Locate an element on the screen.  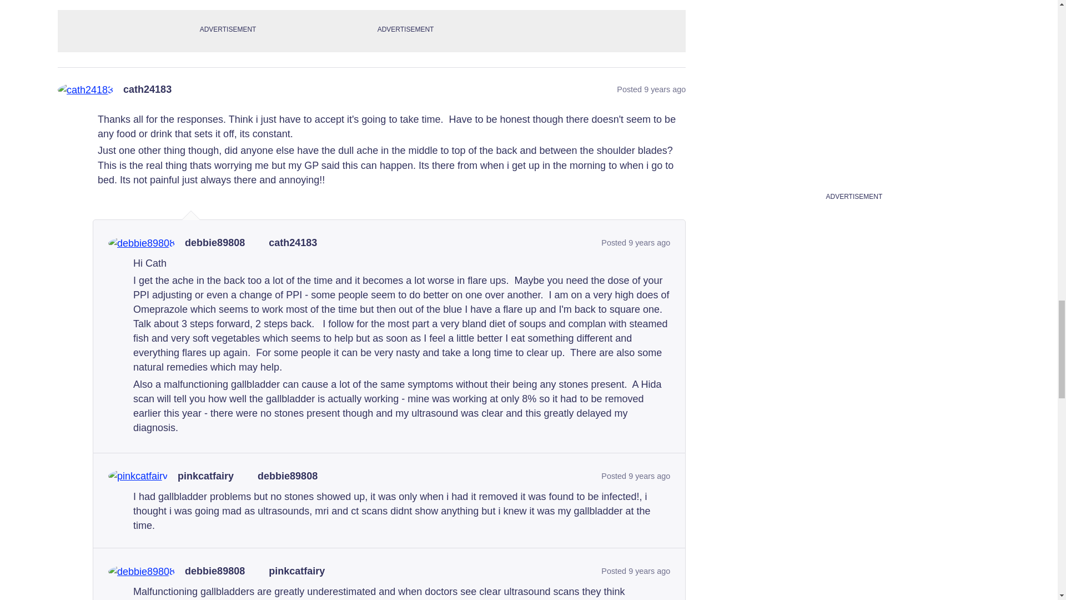
View pinkcatfairy's profile is located at coordinates (205, 477).